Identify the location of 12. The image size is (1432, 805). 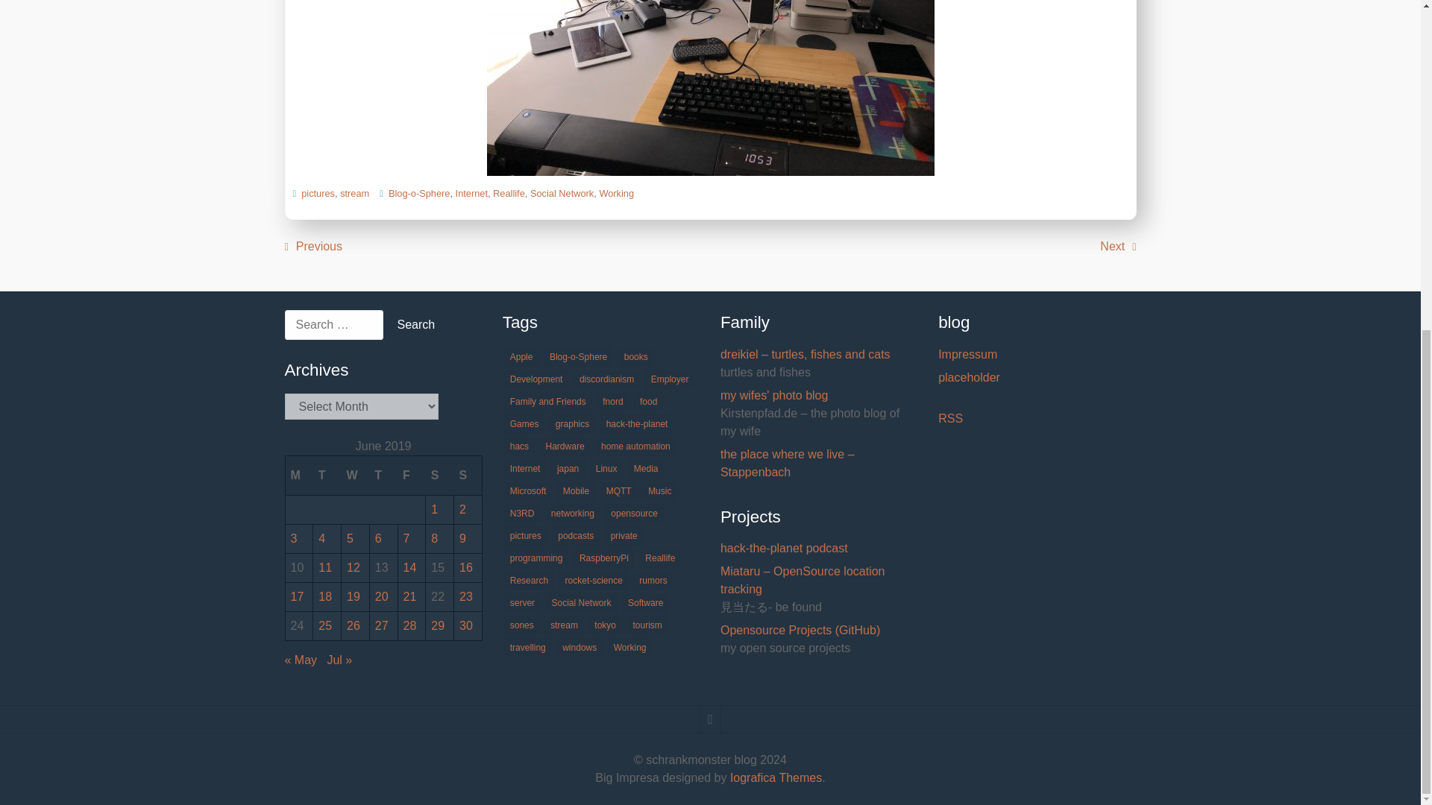
(354, 567).